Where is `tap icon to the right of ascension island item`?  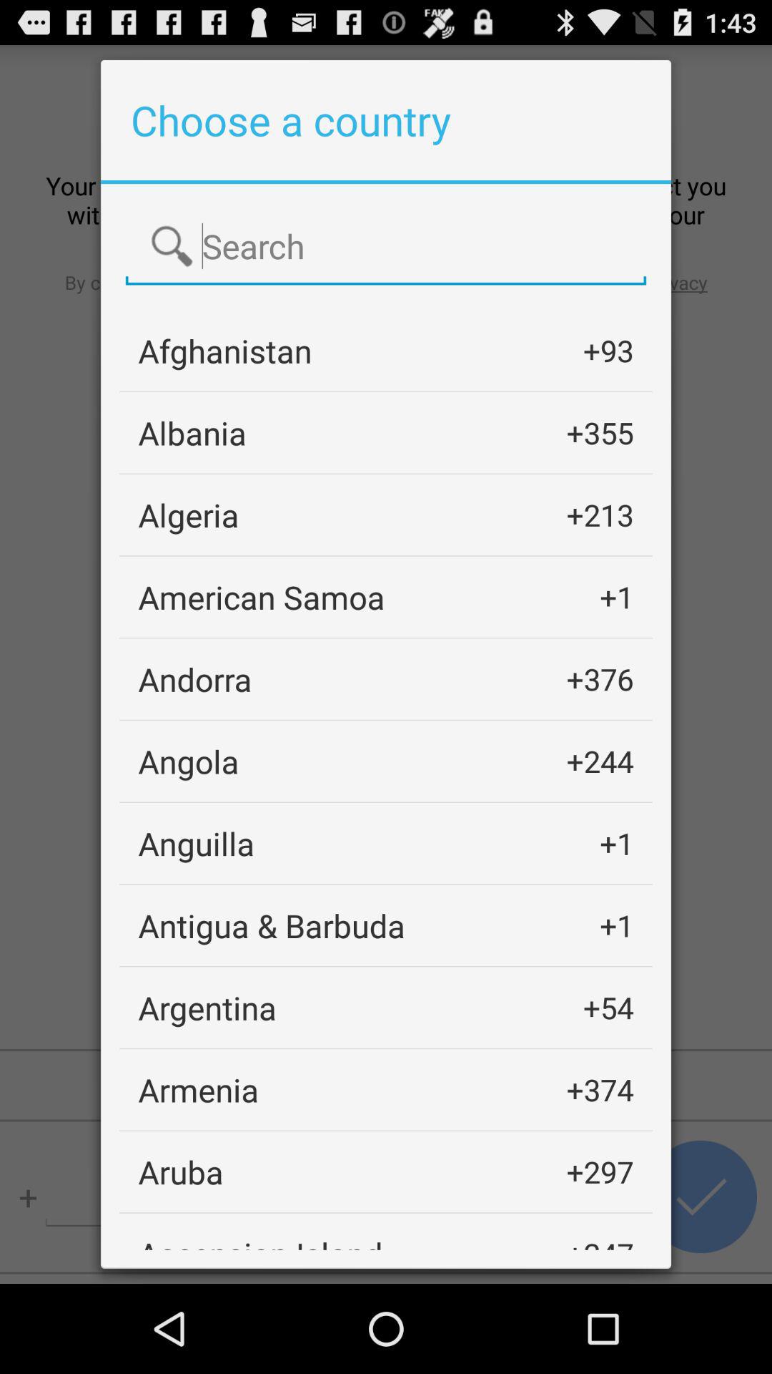
tap icon to the right of ascension island item is located at coordinates (600, 1241).